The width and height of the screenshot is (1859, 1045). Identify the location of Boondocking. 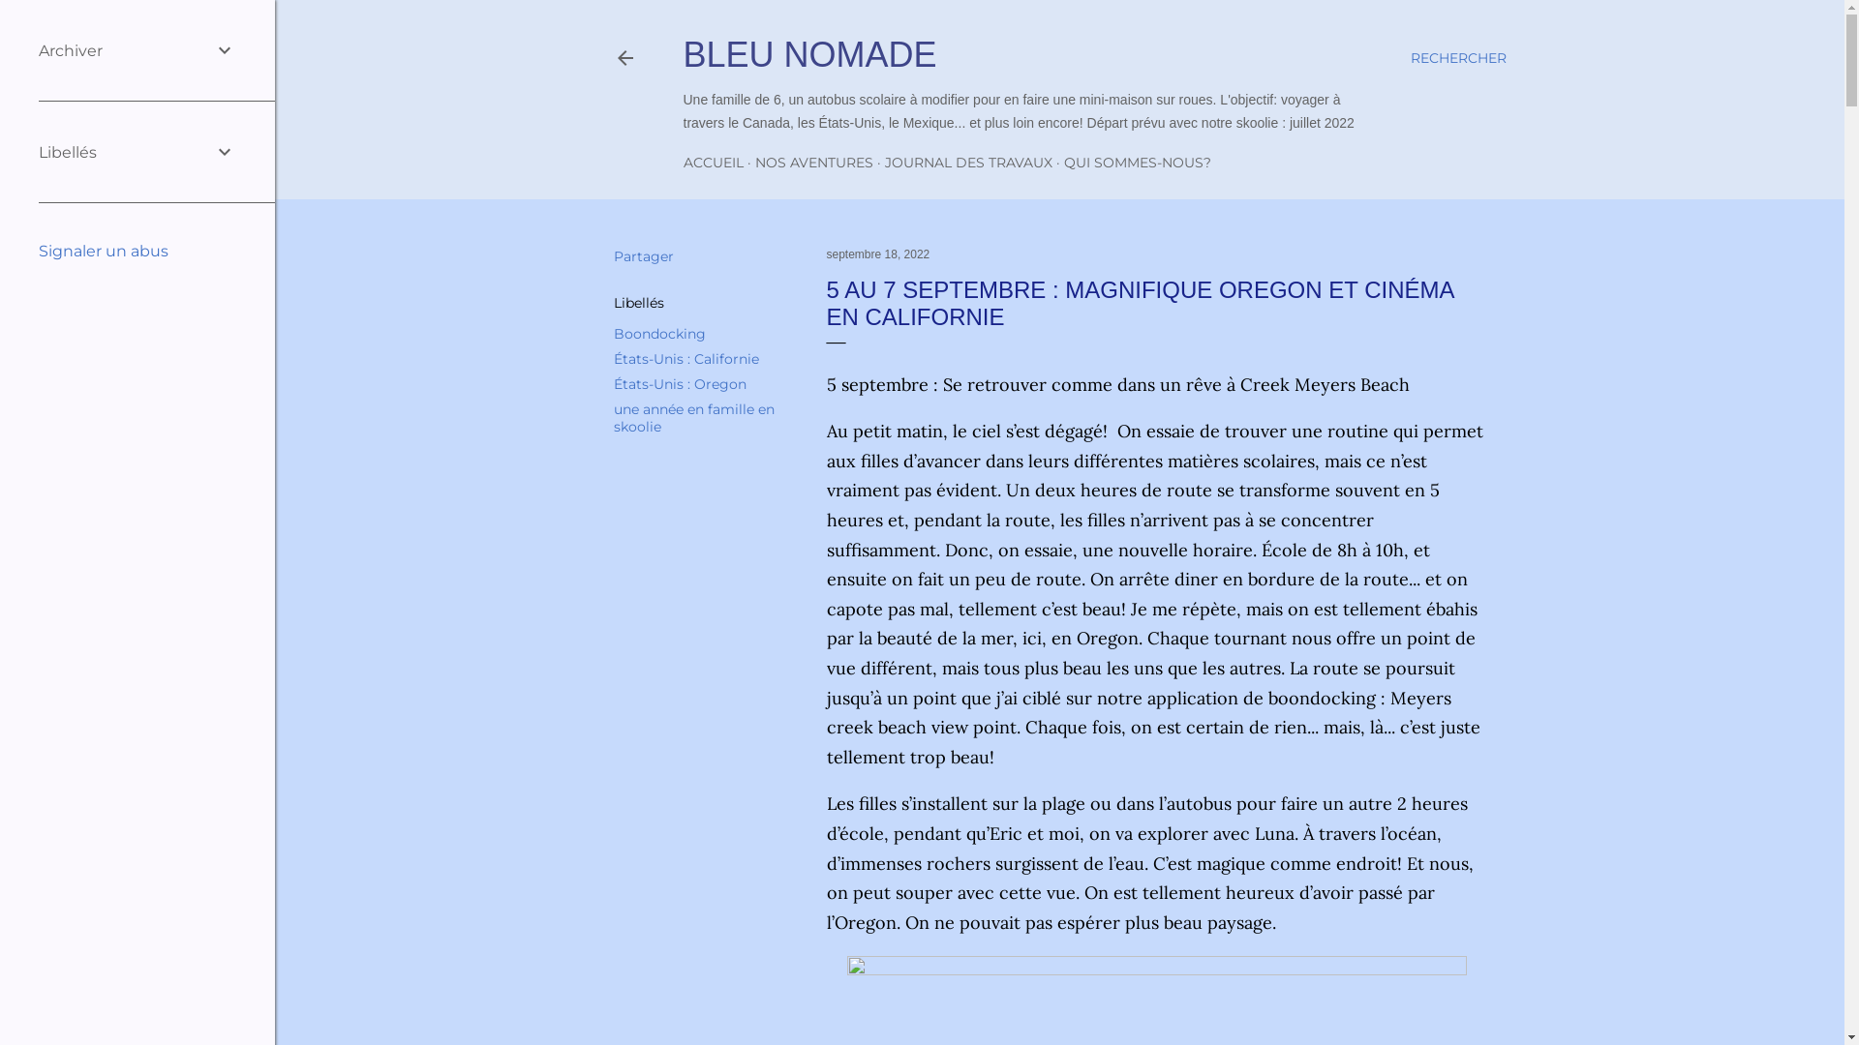
(660, 334).